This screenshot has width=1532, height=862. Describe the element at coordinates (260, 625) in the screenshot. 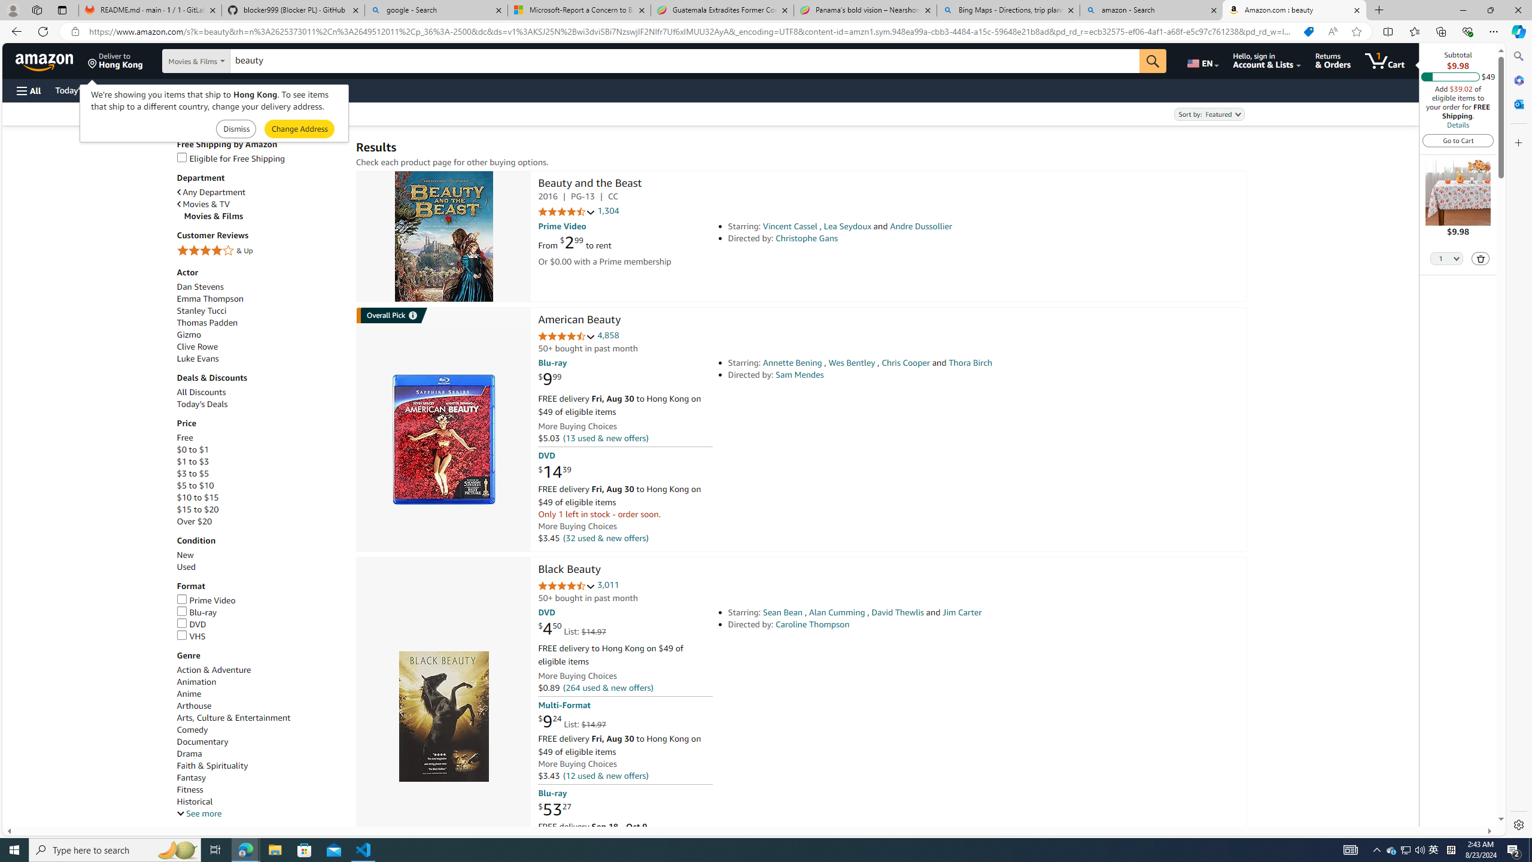

I see `DVD` at that location.